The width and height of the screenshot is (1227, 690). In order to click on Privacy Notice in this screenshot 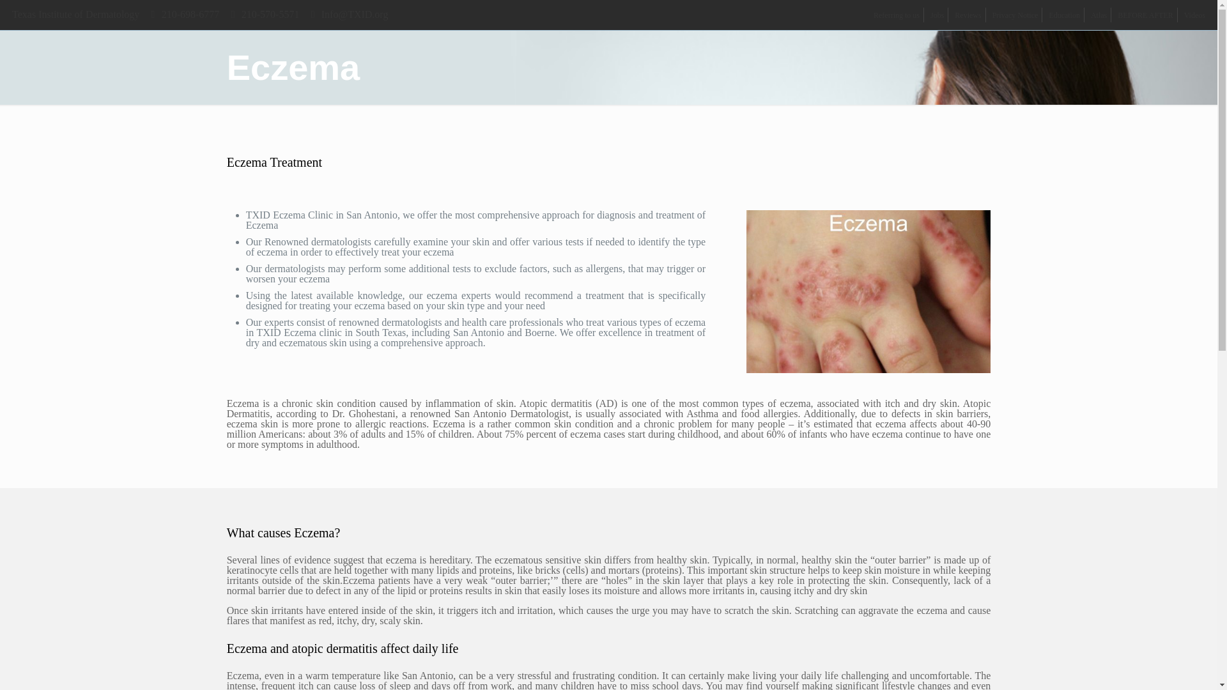, I will do `click(1015, 15)`.